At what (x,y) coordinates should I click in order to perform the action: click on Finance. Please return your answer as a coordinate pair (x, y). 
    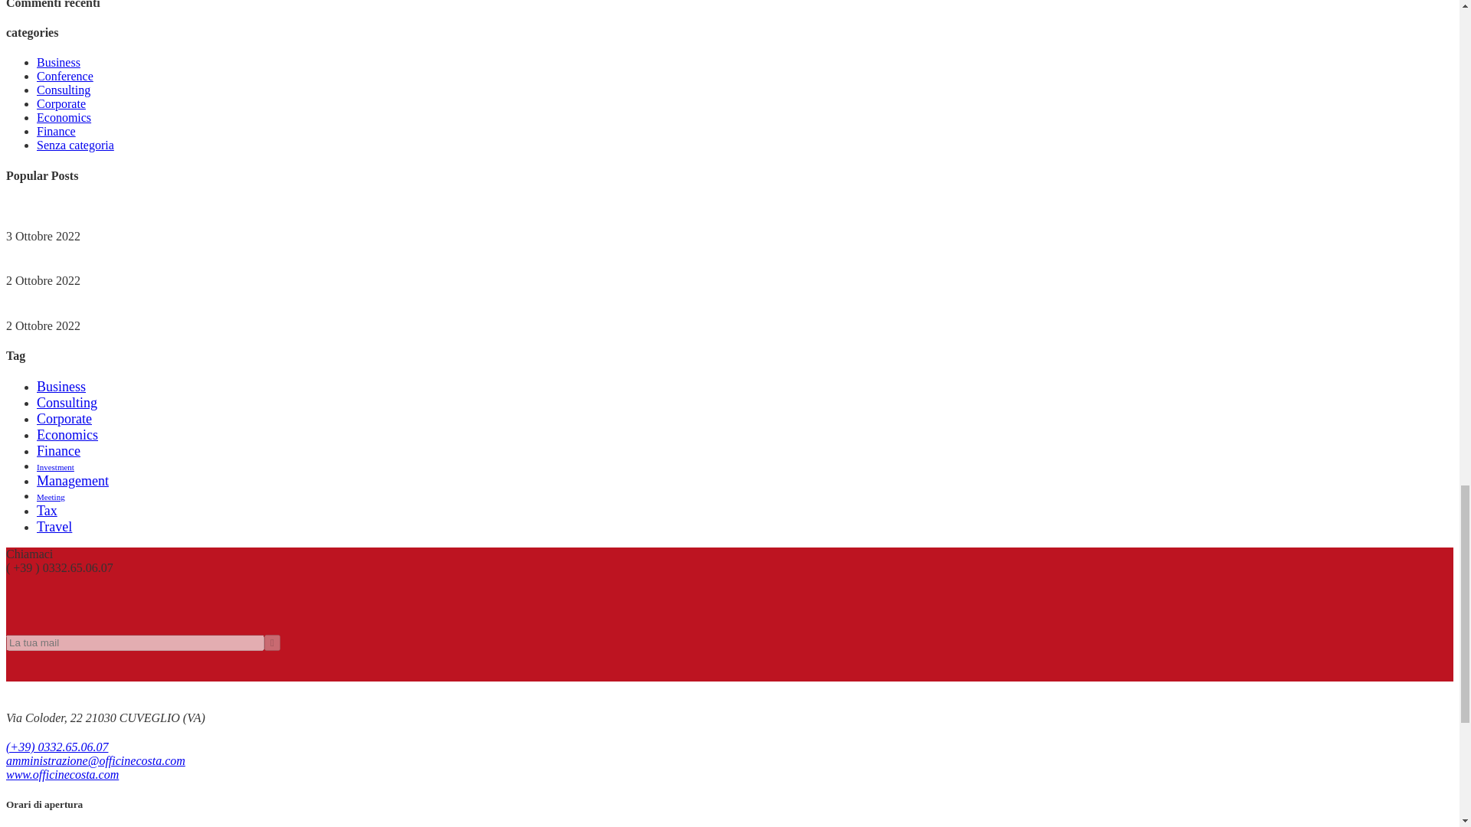
    Looking at the image, I should click on (58, 450).